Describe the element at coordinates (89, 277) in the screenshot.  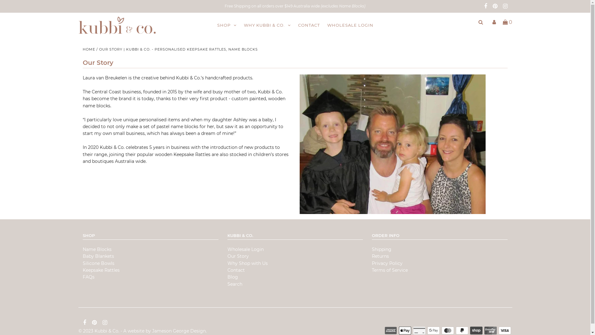
I see `FAQs` at that location.